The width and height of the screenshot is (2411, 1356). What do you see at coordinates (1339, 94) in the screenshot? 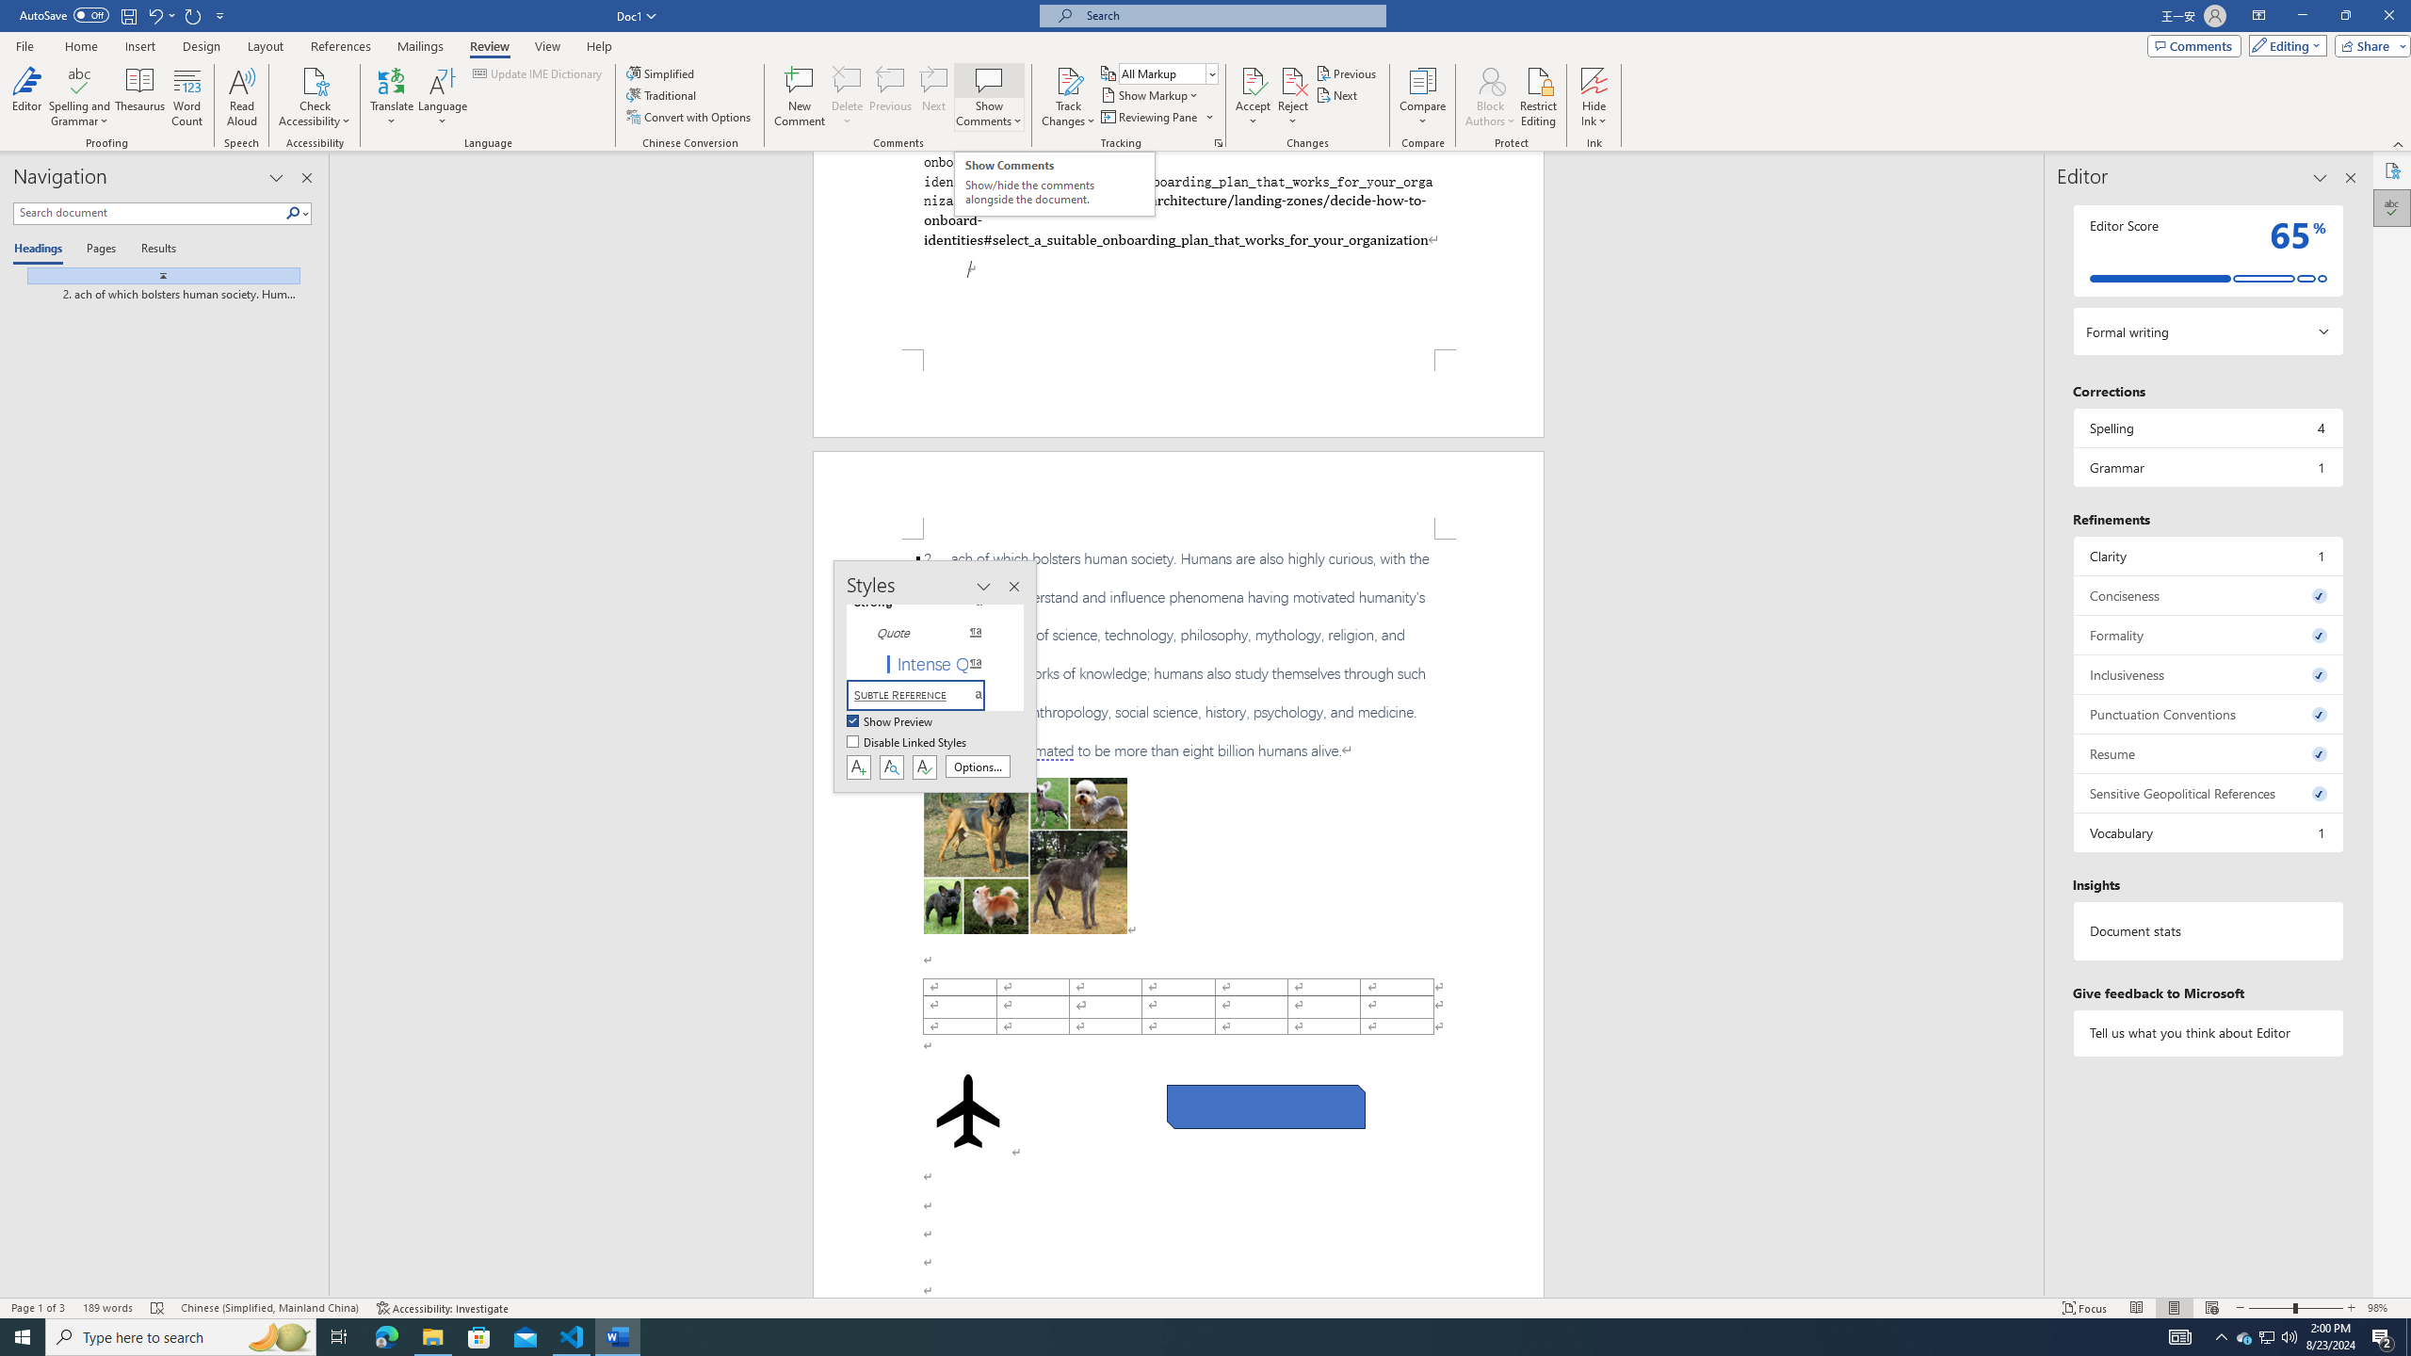
I see `Next` at bounding box center [1339, 94].